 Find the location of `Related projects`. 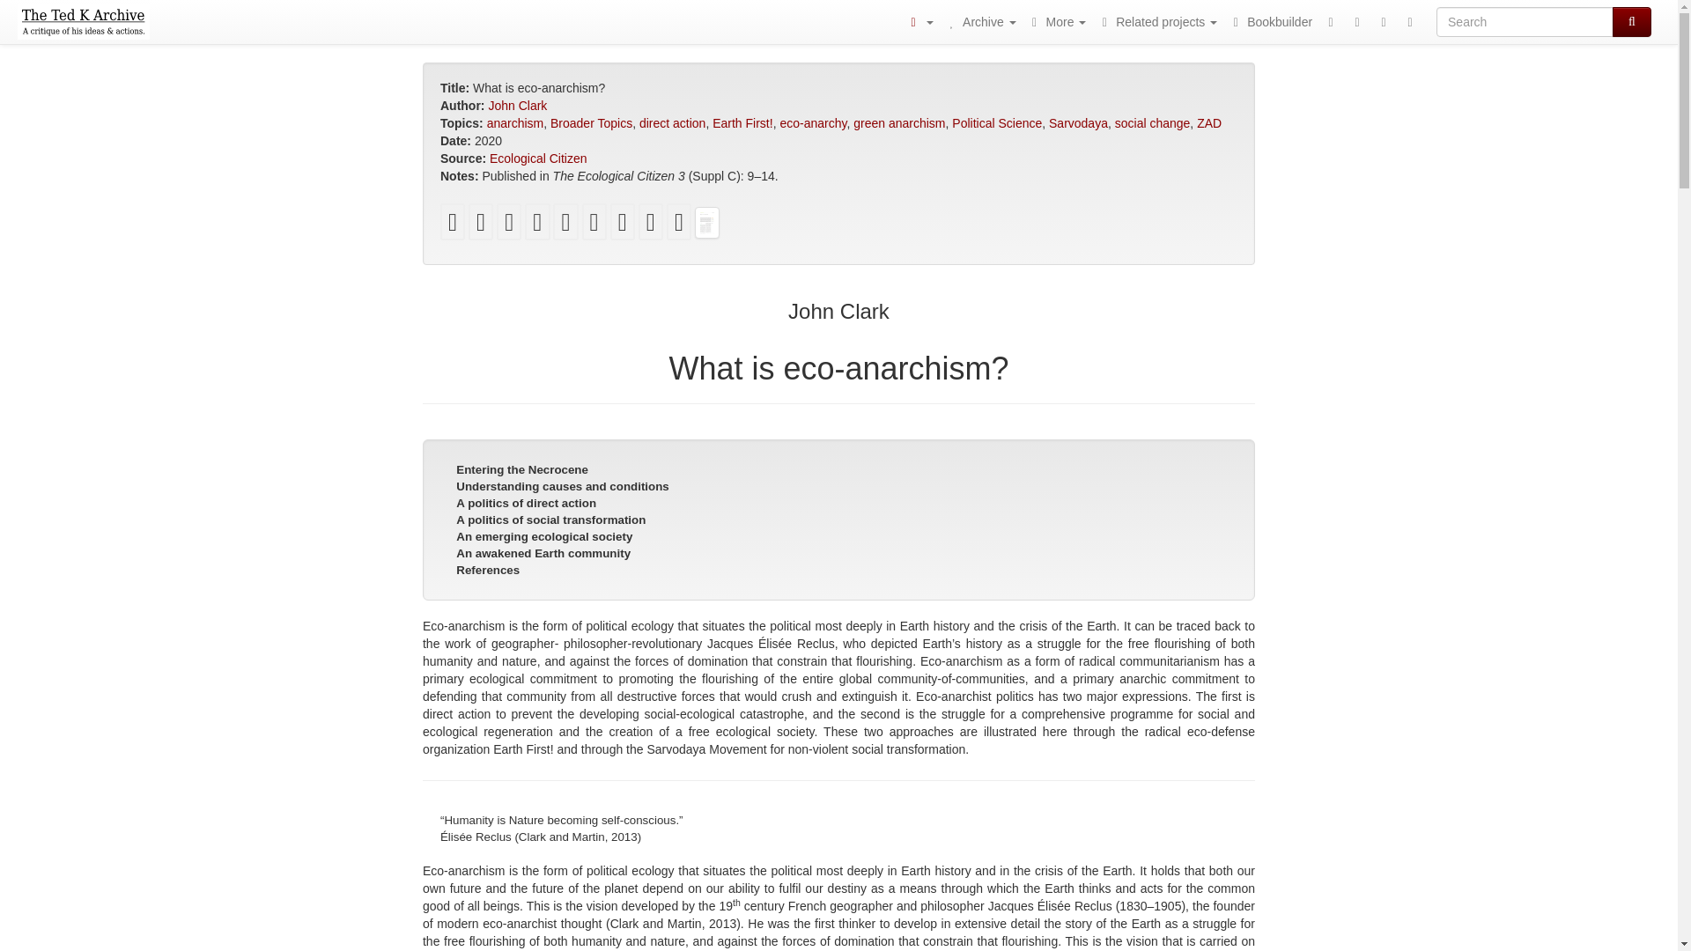

Related projects is located at coordinates (1156, 21).